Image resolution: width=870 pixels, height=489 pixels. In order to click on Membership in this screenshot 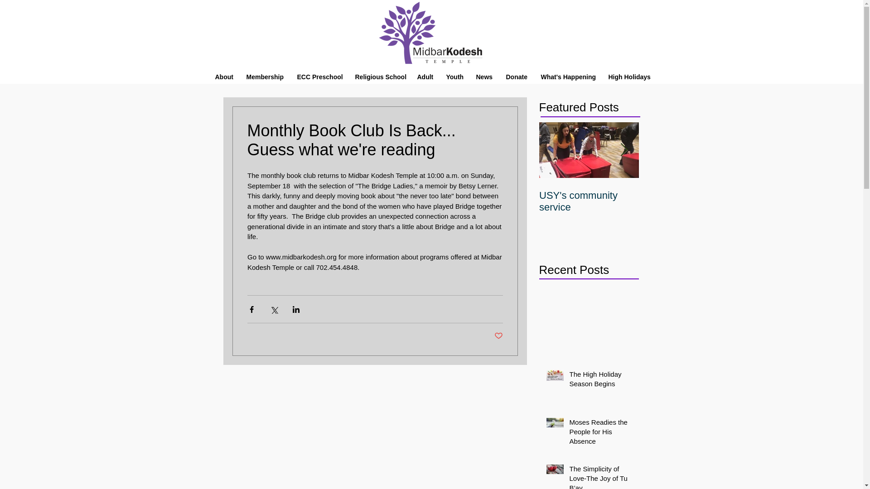, I will do `click(265, 77)`.